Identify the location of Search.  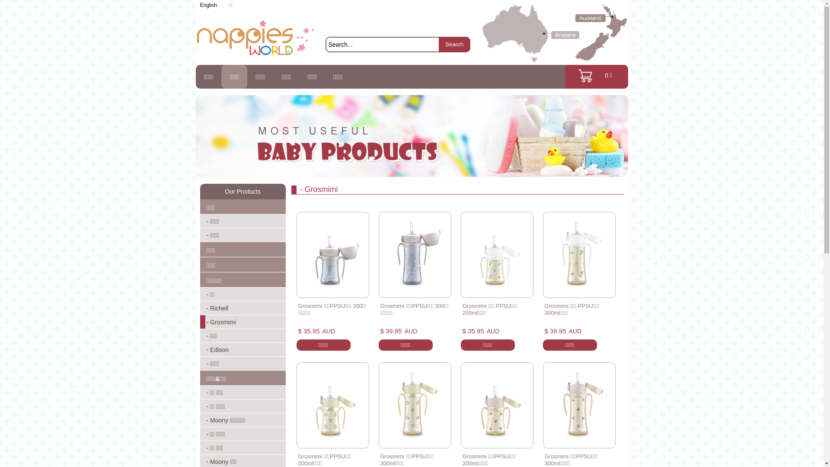
(454, 45).